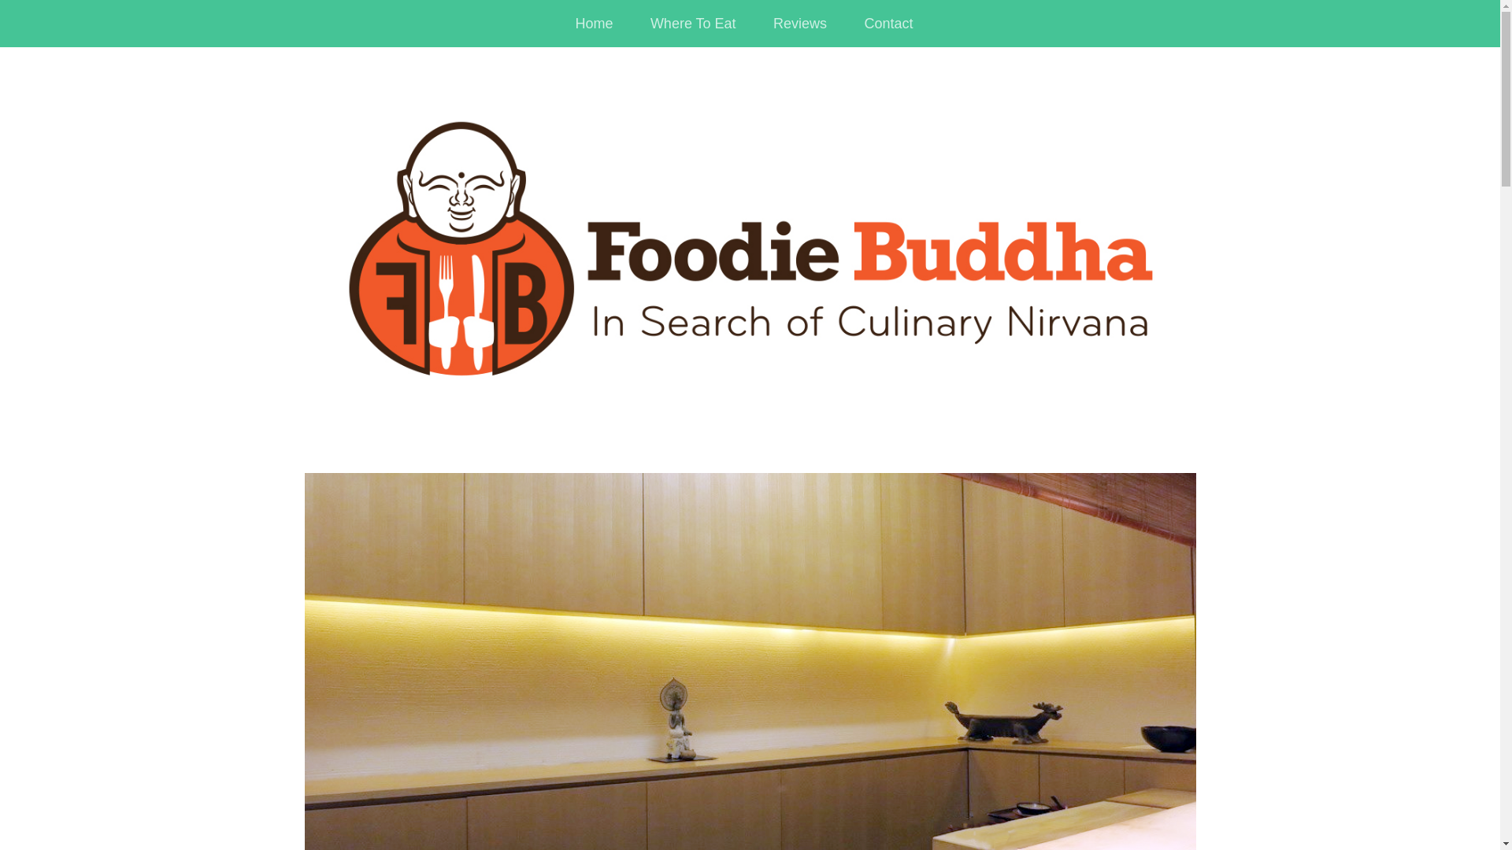 Image resolution: width=1512 pixels, height=850 pixels. What do you see at coordinates (693, 24) in the screenshot?
I see `Where To Eat` at bounding box center [693, 24].